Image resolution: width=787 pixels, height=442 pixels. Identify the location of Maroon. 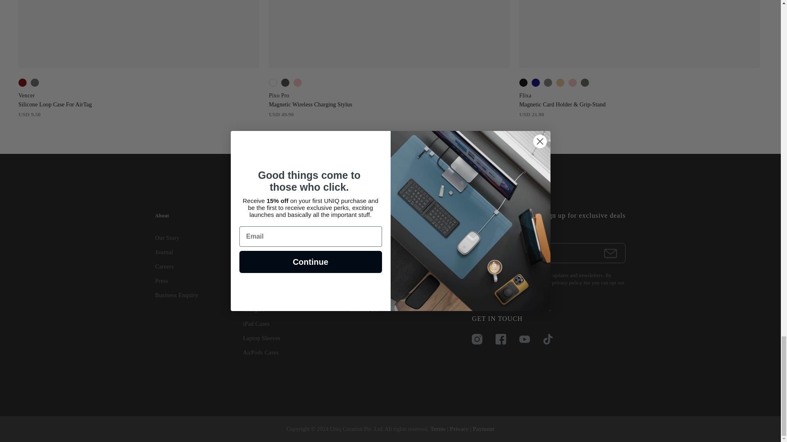
(22, 83).